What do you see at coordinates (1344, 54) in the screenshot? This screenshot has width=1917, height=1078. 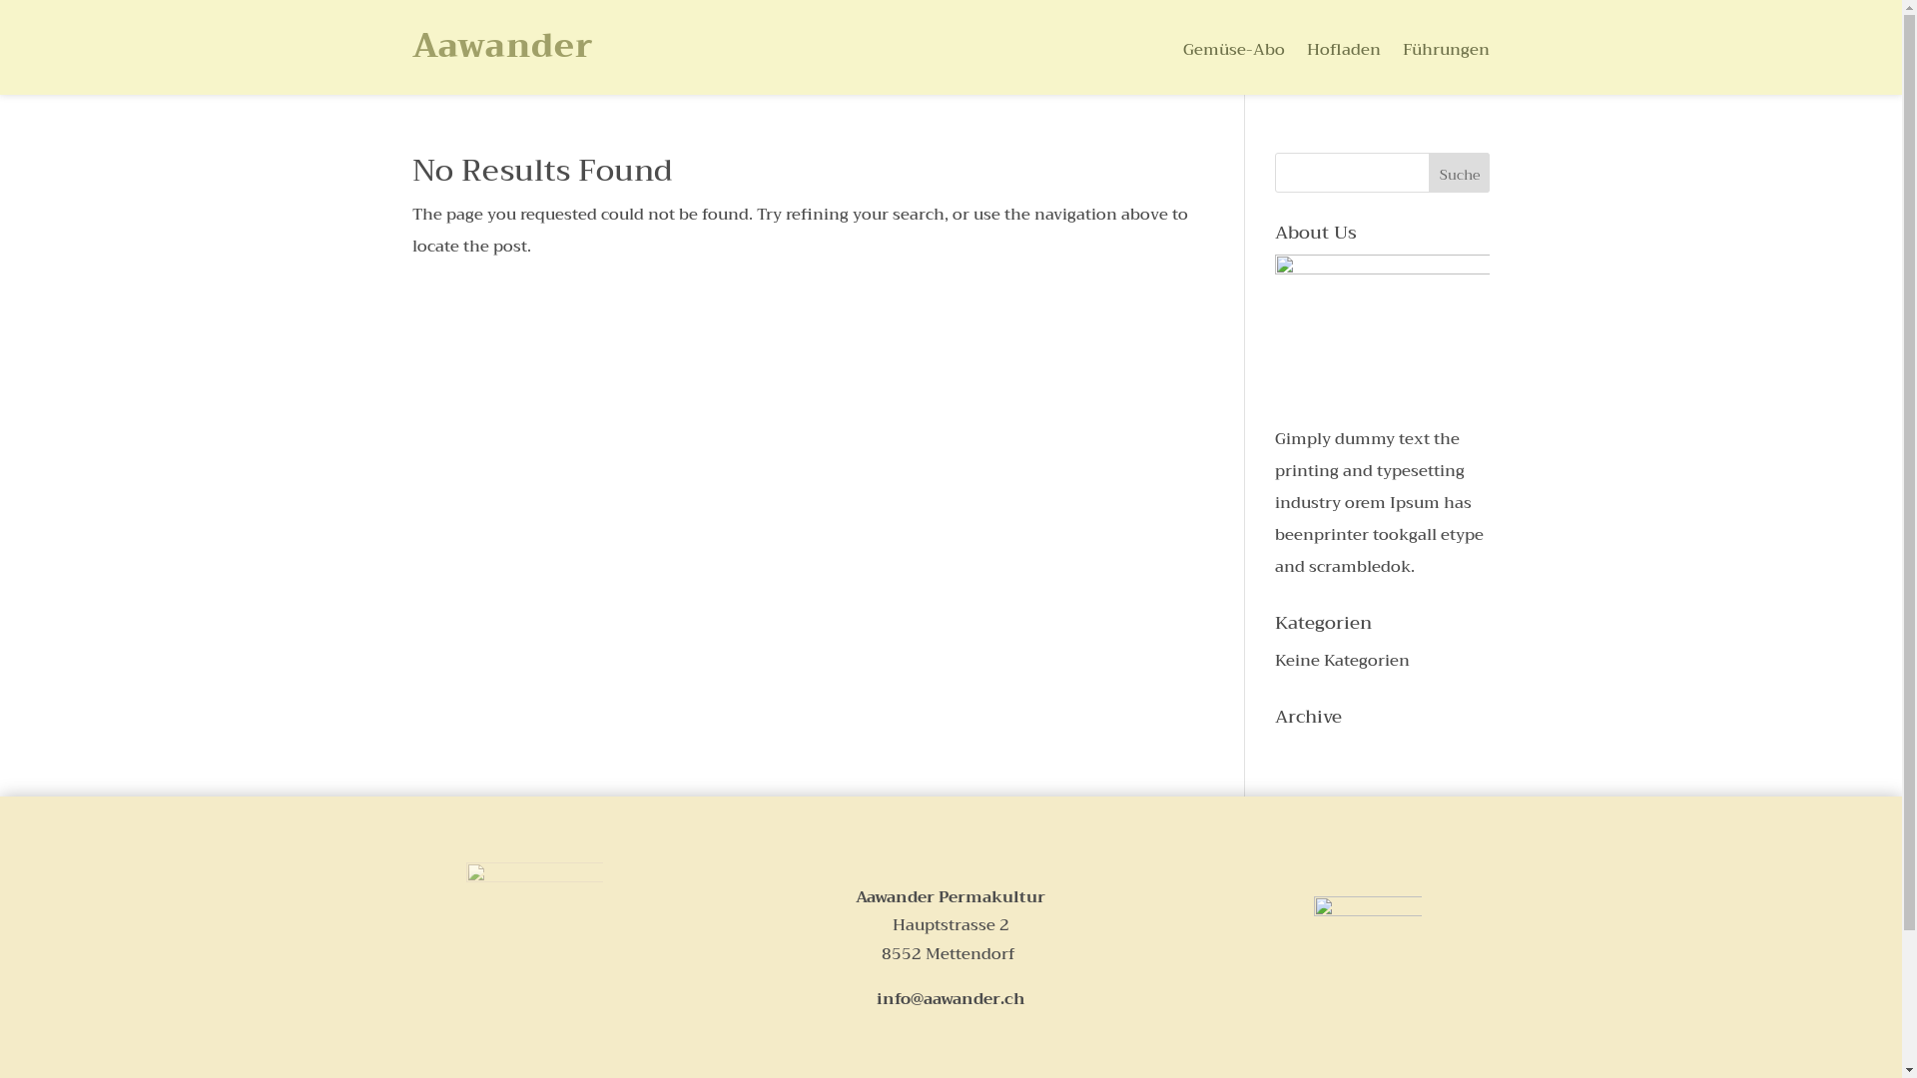 I see `Hofladen` at bounding box center [1344, 54].